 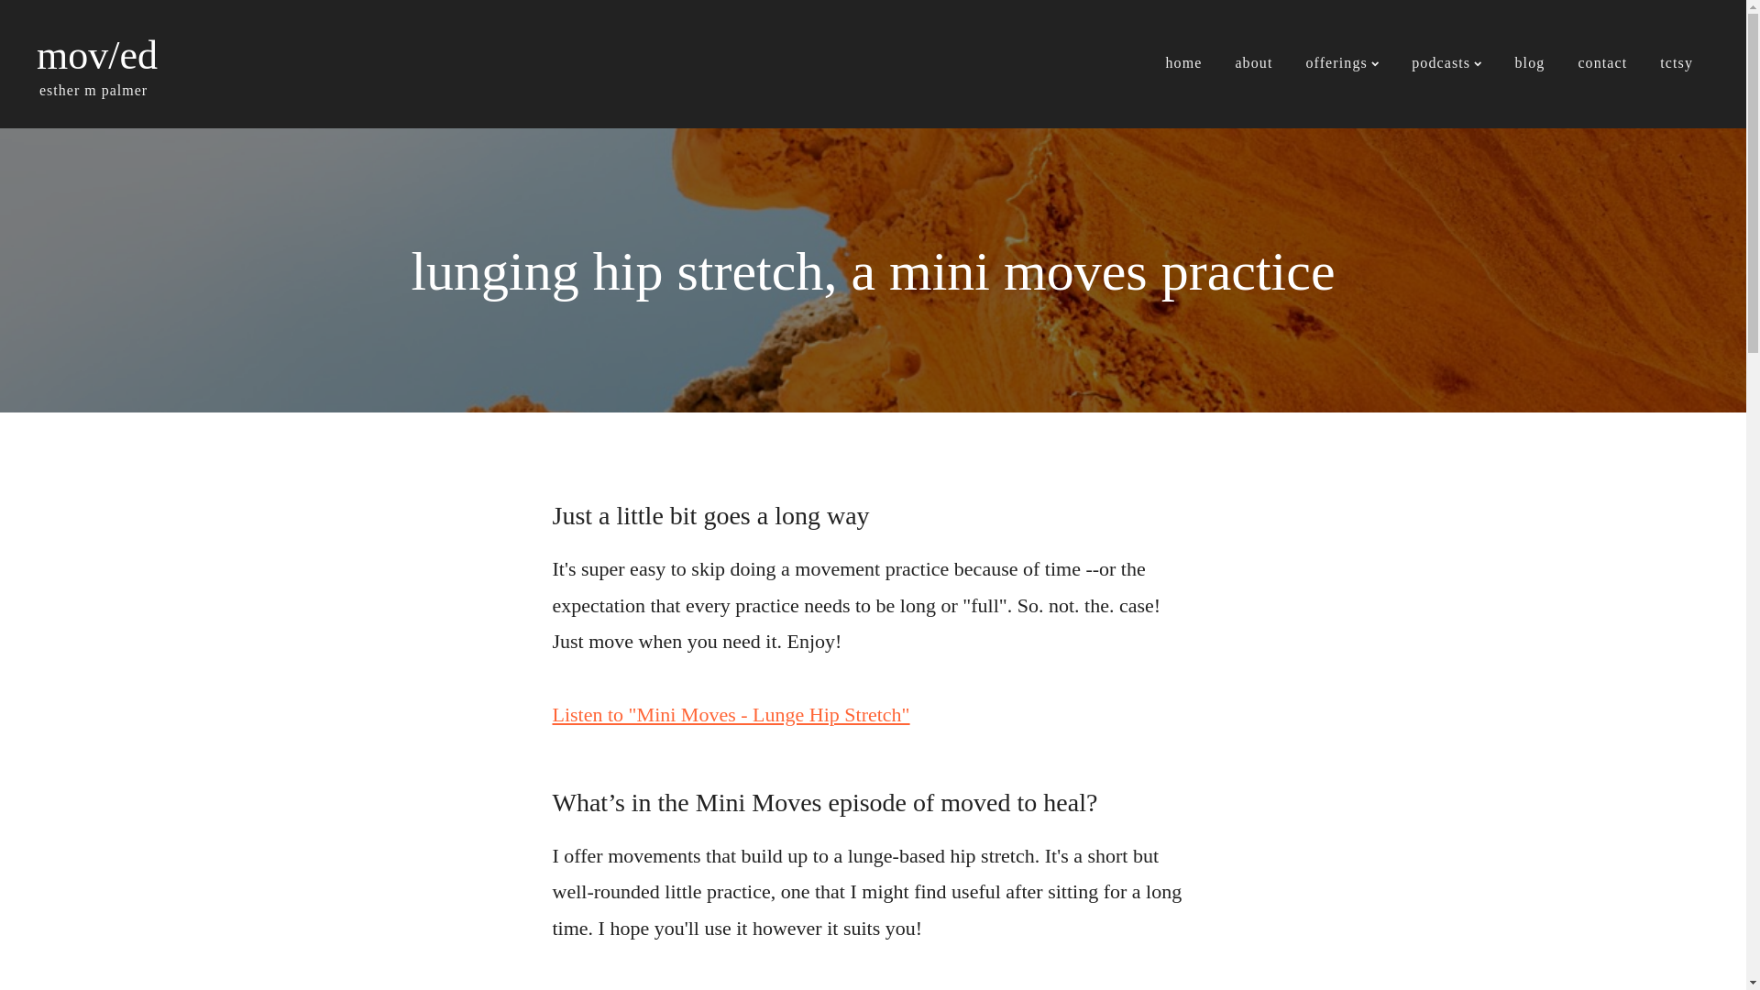 What do you see at coordinates (731, 713) in the screenshot?
I see `Listen to "Mini Moves - Lunge Hip Stretch"` at bounding box center [731, 713].